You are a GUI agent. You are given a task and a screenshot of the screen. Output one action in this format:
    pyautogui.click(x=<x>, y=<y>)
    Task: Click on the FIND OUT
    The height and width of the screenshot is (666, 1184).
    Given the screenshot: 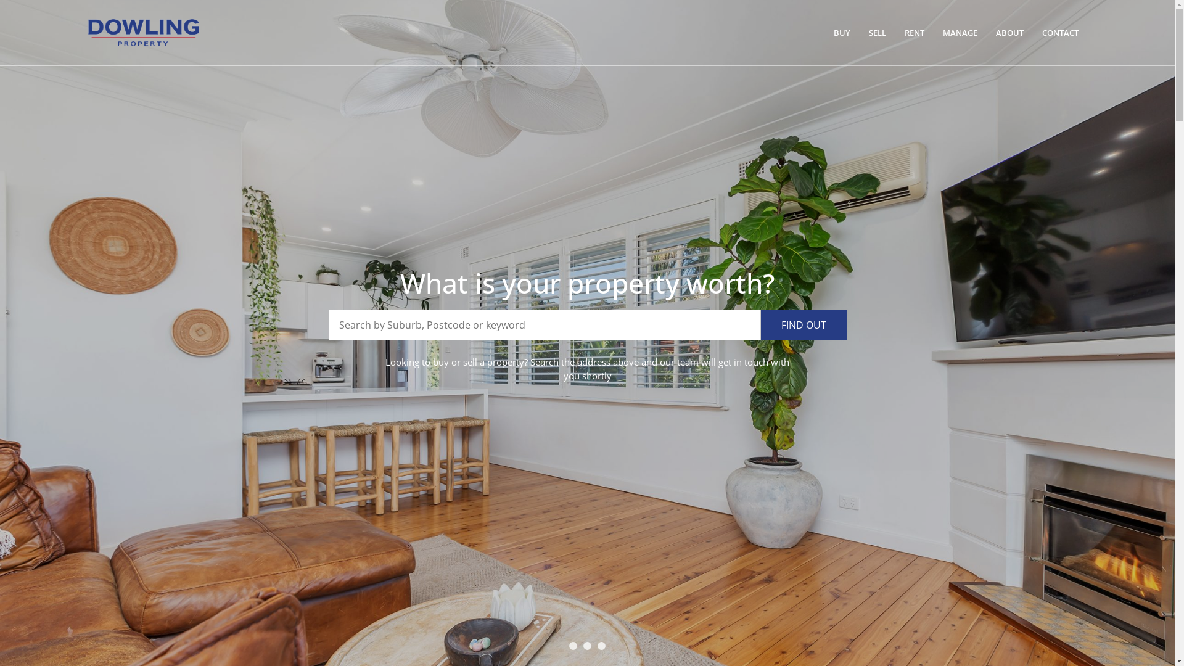 What is the action you would take?
    pyautogui.click(x=804, y=325)
    